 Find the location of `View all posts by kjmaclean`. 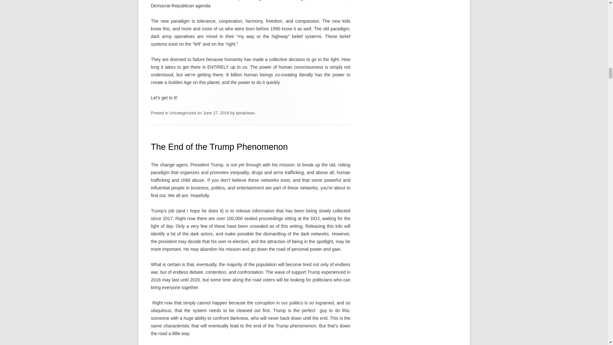

View all posts by kjmaclean is located at coordinates (245, 112).